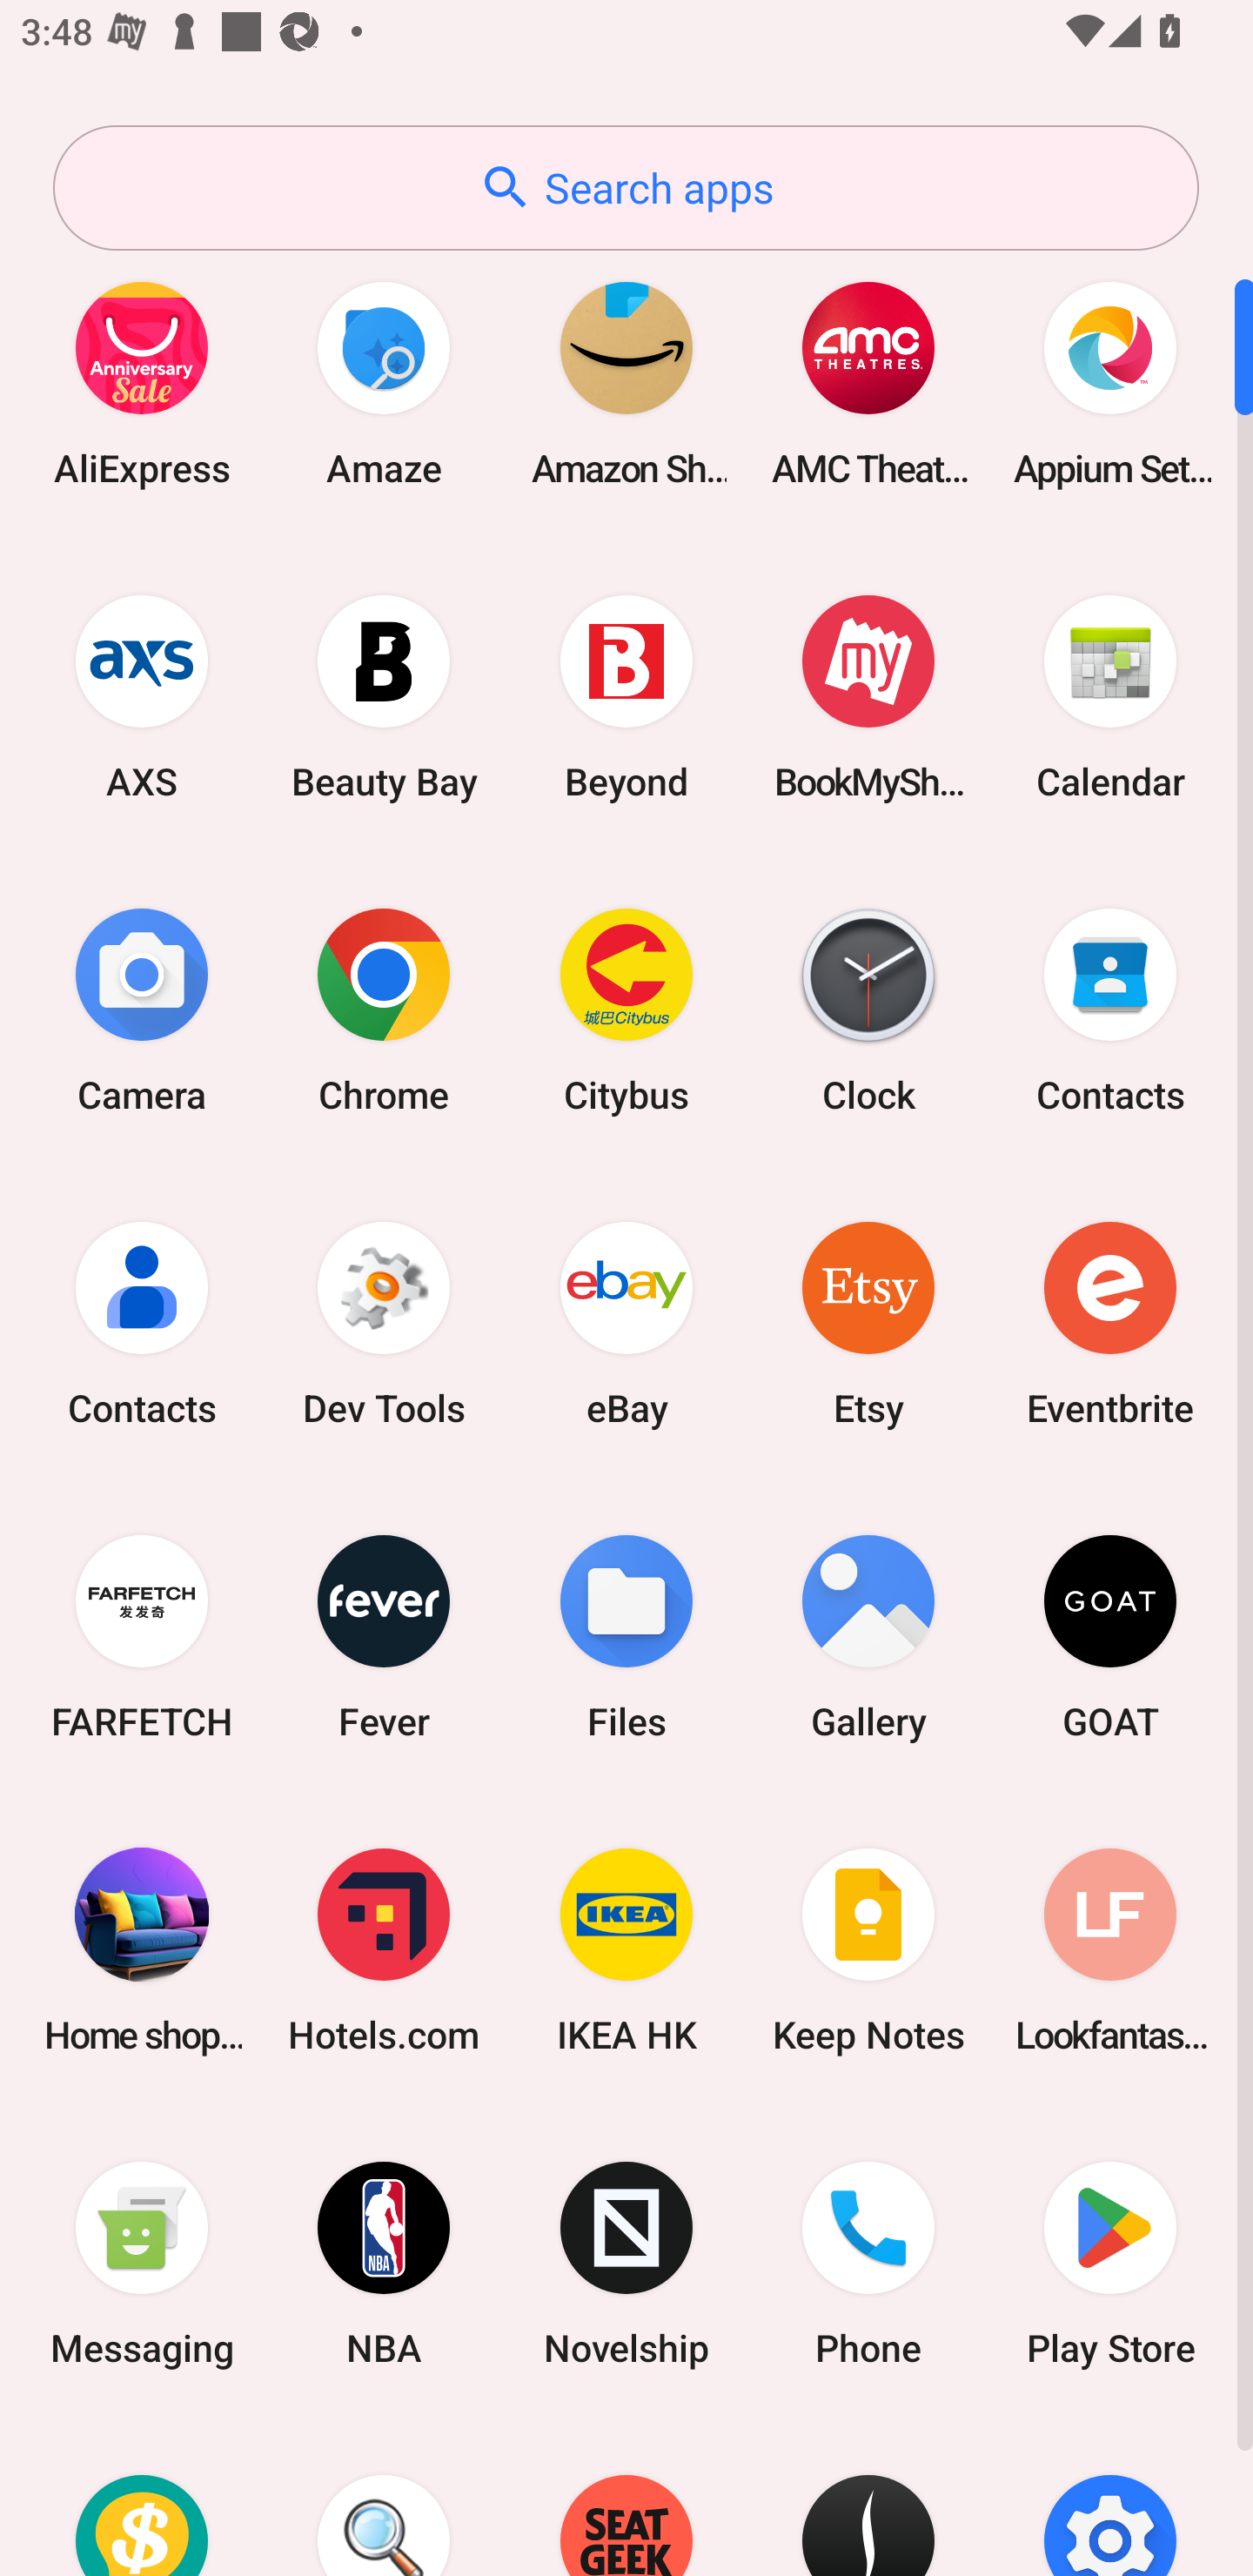 This screenshot has width=1253, height=2576. What do you see at coordinates (626, 1949) in the screenshot?
I see `IKEA HK` at bounding box center [626, 1949].